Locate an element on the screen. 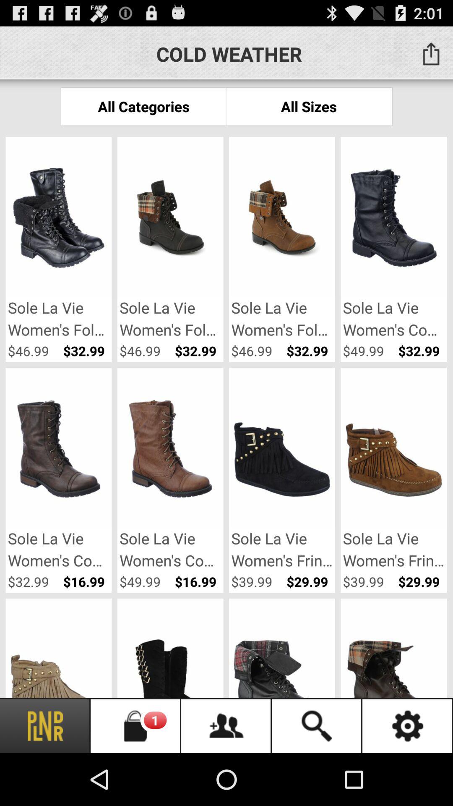  choose icon to the right of all categories icon is located at coordinates (309, 107).